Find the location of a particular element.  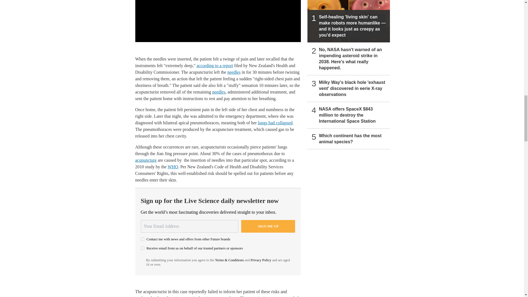

Sign me up is located at coordinates (268, 226).